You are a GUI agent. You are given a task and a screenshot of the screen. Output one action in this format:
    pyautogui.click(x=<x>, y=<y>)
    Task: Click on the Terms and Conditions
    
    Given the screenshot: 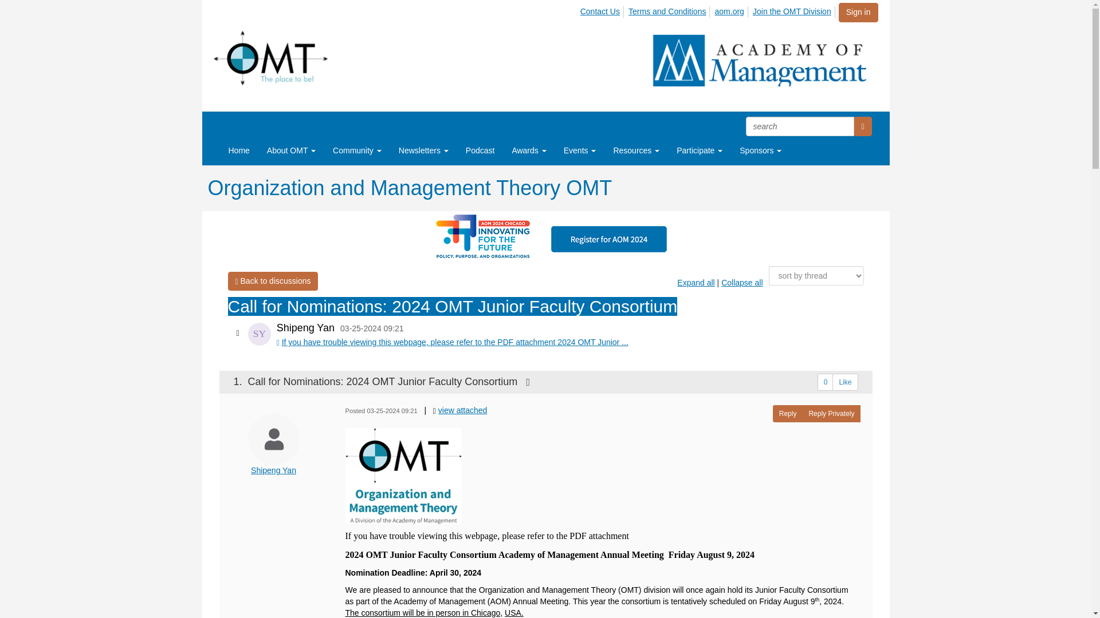 What is the action you would take?
    pyautogui.click(x=669, y=11)
    